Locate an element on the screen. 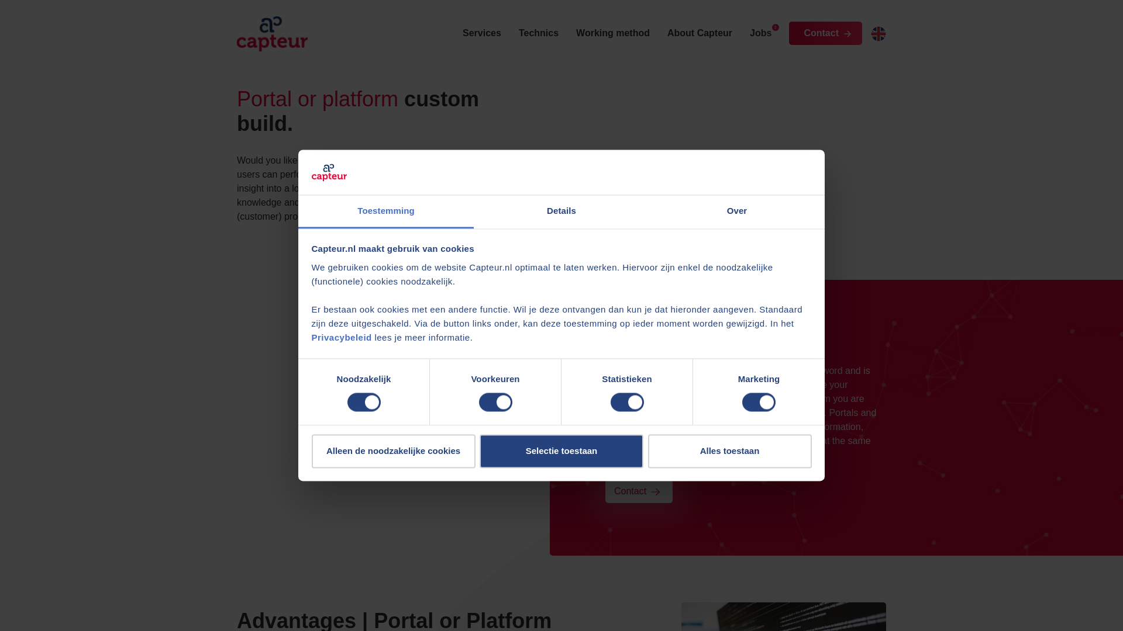 The height and width of the screenshot is (631, 1123). Selectie toestaan is located at coordinates (561, 451).